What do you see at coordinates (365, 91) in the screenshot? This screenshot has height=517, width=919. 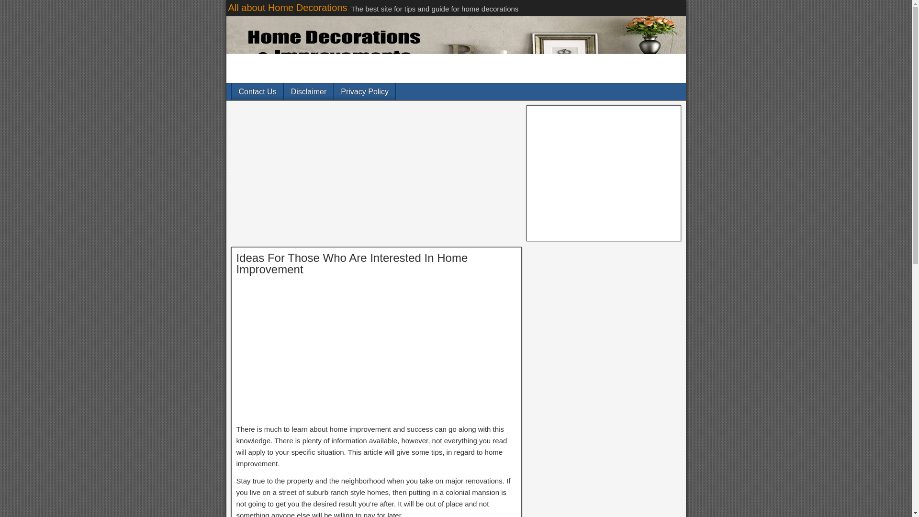 I see `Privacy Policy` at bounding box center [365, 91].